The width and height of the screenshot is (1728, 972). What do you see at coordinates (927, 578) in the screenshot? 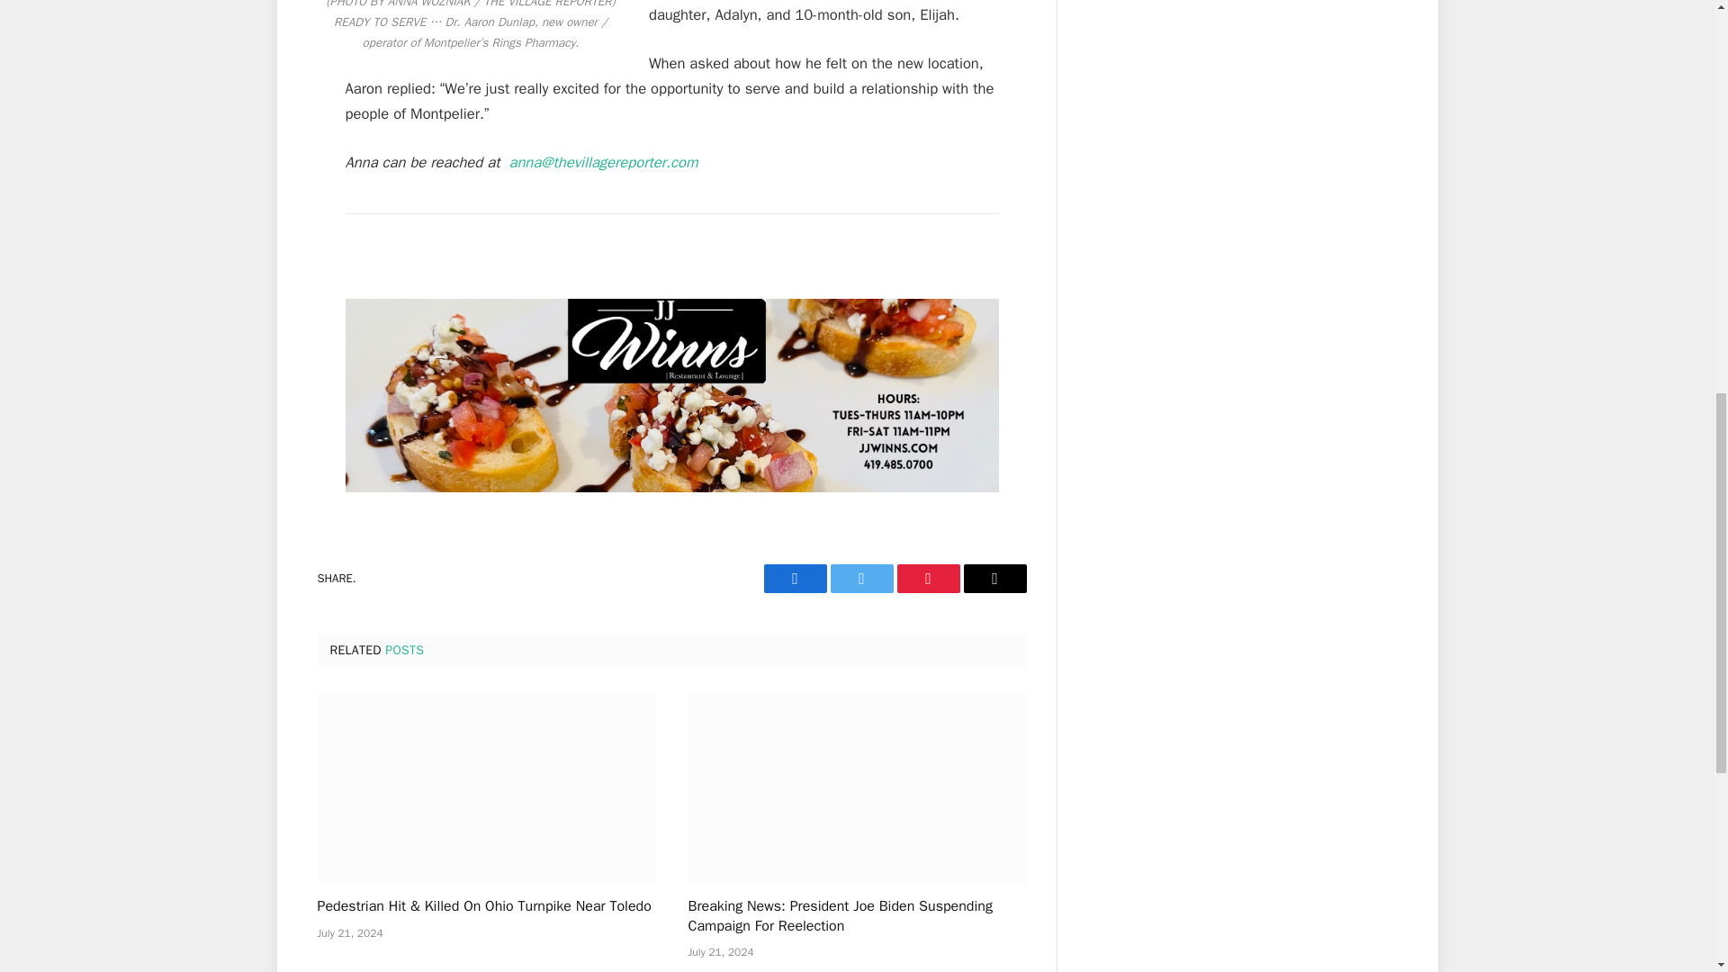
I see `Share on Pinterest` at bounding box center [927, 578].